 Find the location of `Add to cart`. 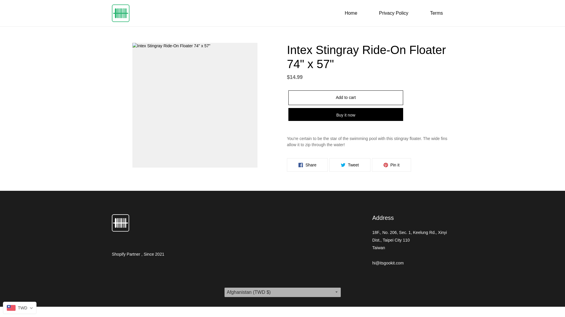

Add to cart is located at coordinates (345, 114).